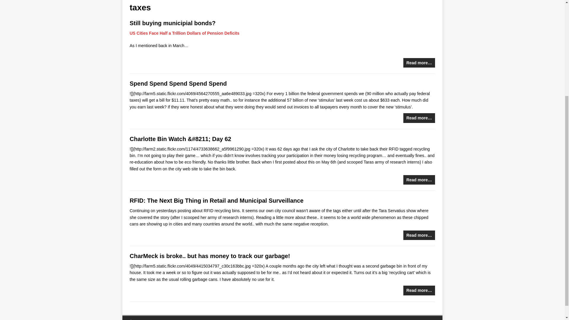  Describe the element at coordinates (178, 84) in the screenshot. I see `Spend Spend Spend Spend Spend` at that location.